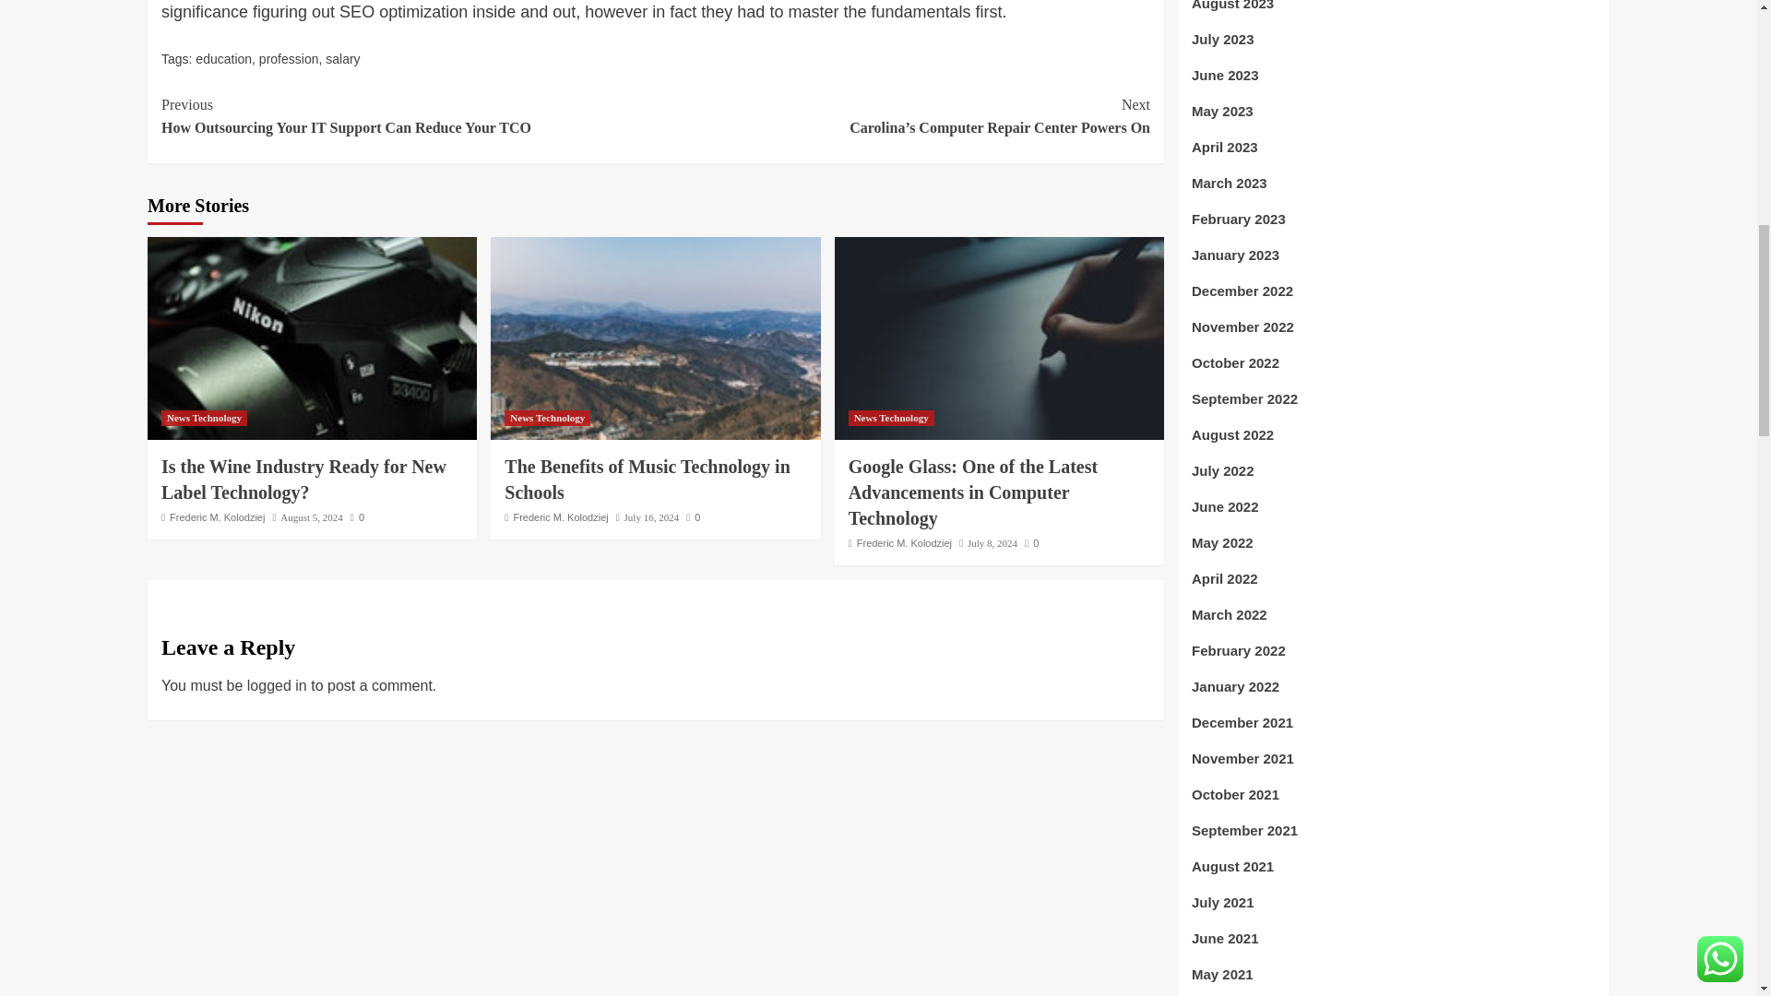  I want to click on Frederic M. Kolodziej, so click(217, 517).